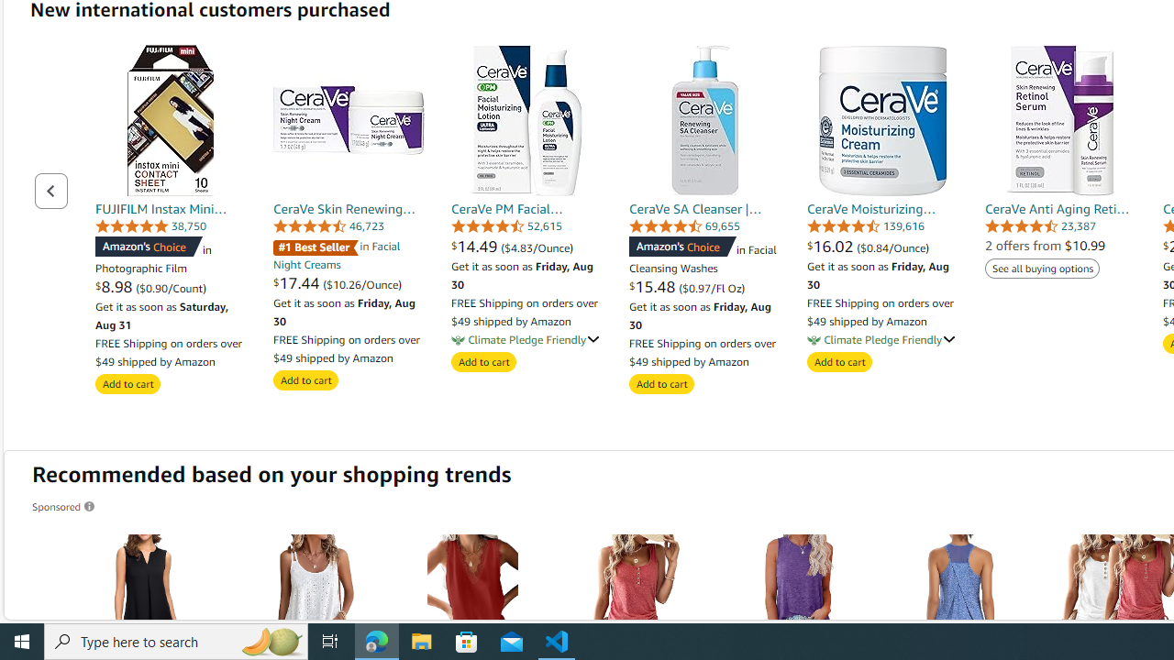  I want to click on See all buying options, so click(1043, 268).